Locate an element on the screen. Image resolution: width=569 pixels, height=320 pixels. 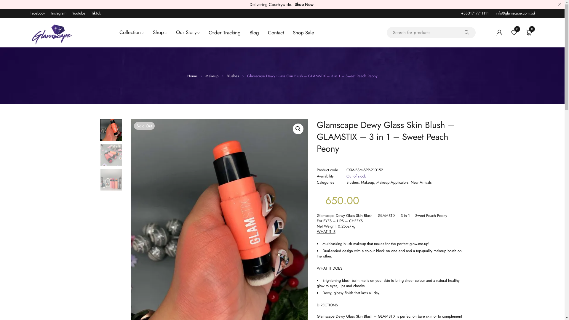
Collection is located at coordinates (132, 32).